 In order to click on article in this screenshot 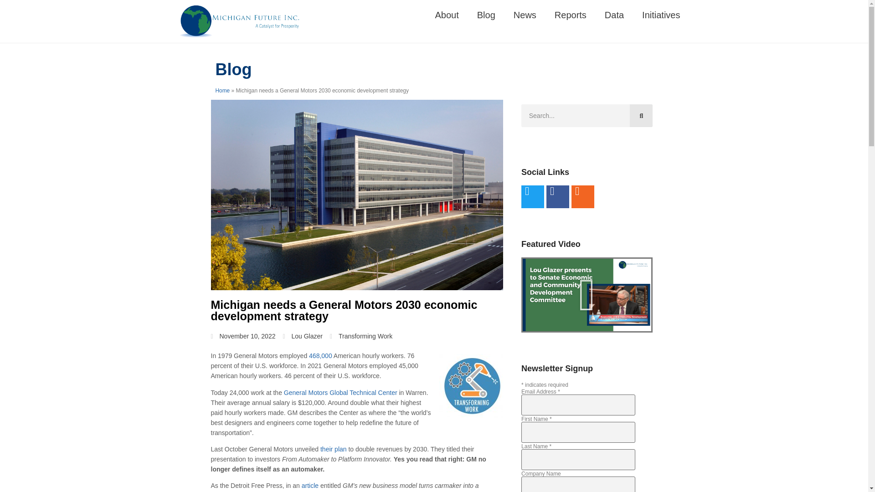, I will do `click(310, 486)`.